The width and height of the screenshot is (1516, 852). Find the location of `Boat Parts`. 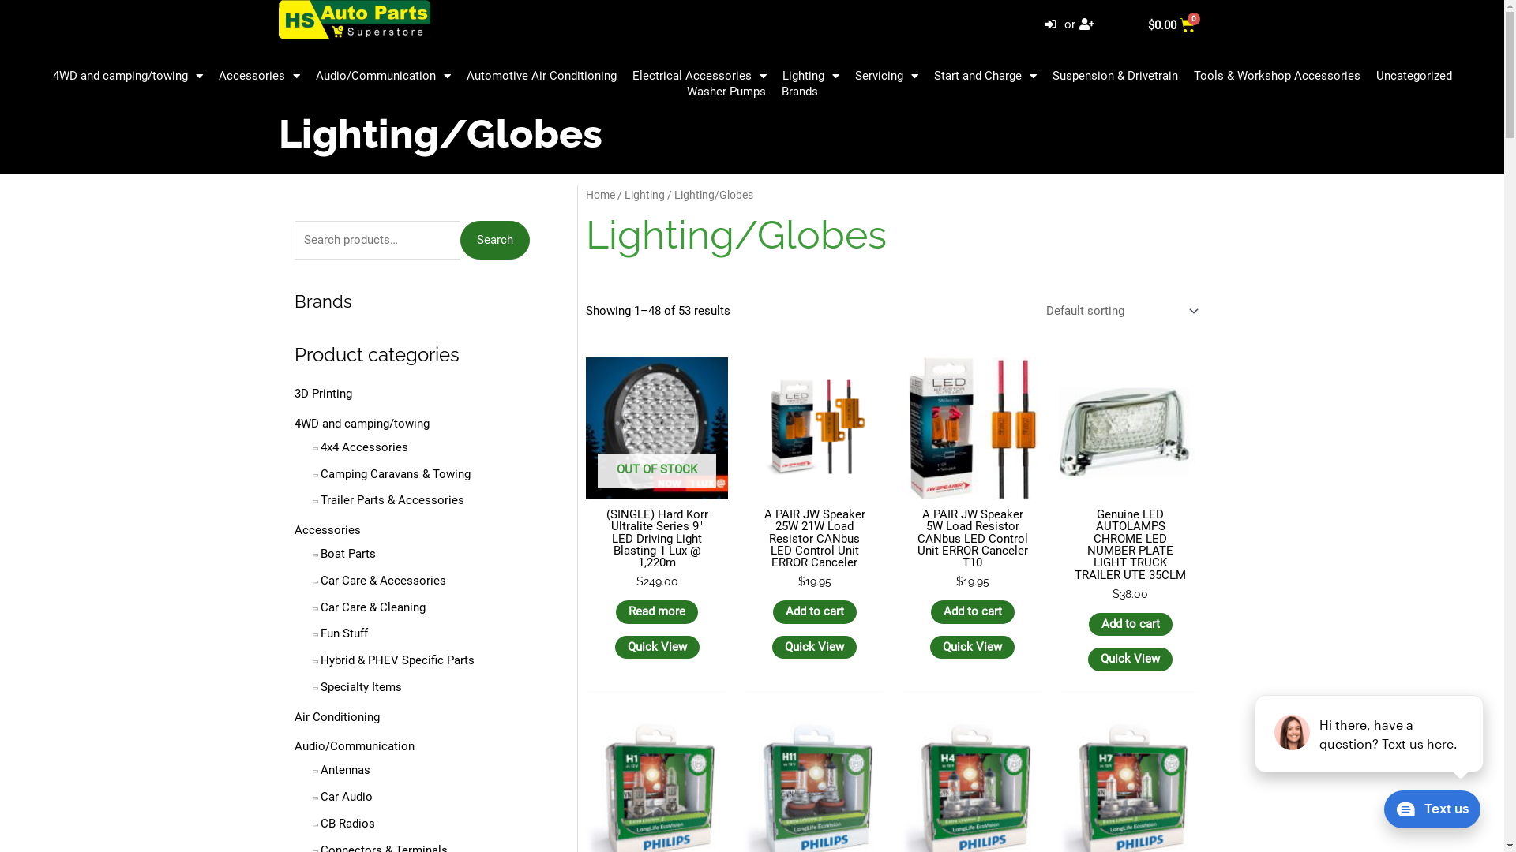

Boat Parts is located at coordinates (348, 554).